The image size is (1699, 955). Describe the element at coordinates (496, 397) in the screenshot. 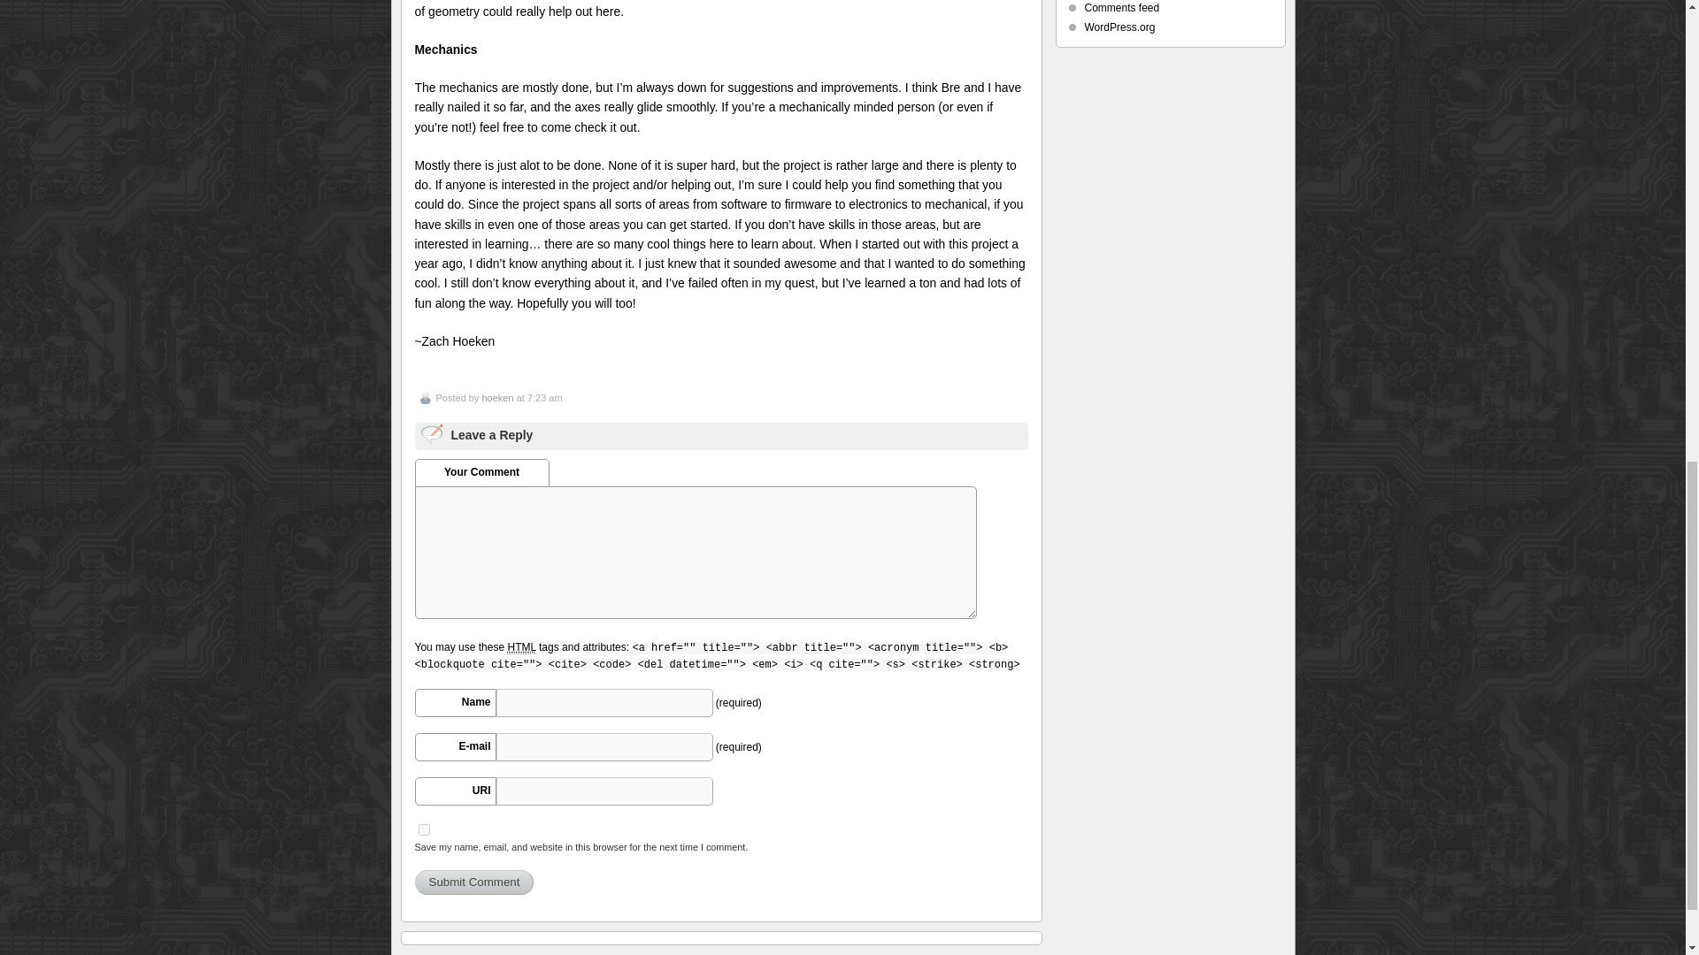

I see `hoeken` at that location.